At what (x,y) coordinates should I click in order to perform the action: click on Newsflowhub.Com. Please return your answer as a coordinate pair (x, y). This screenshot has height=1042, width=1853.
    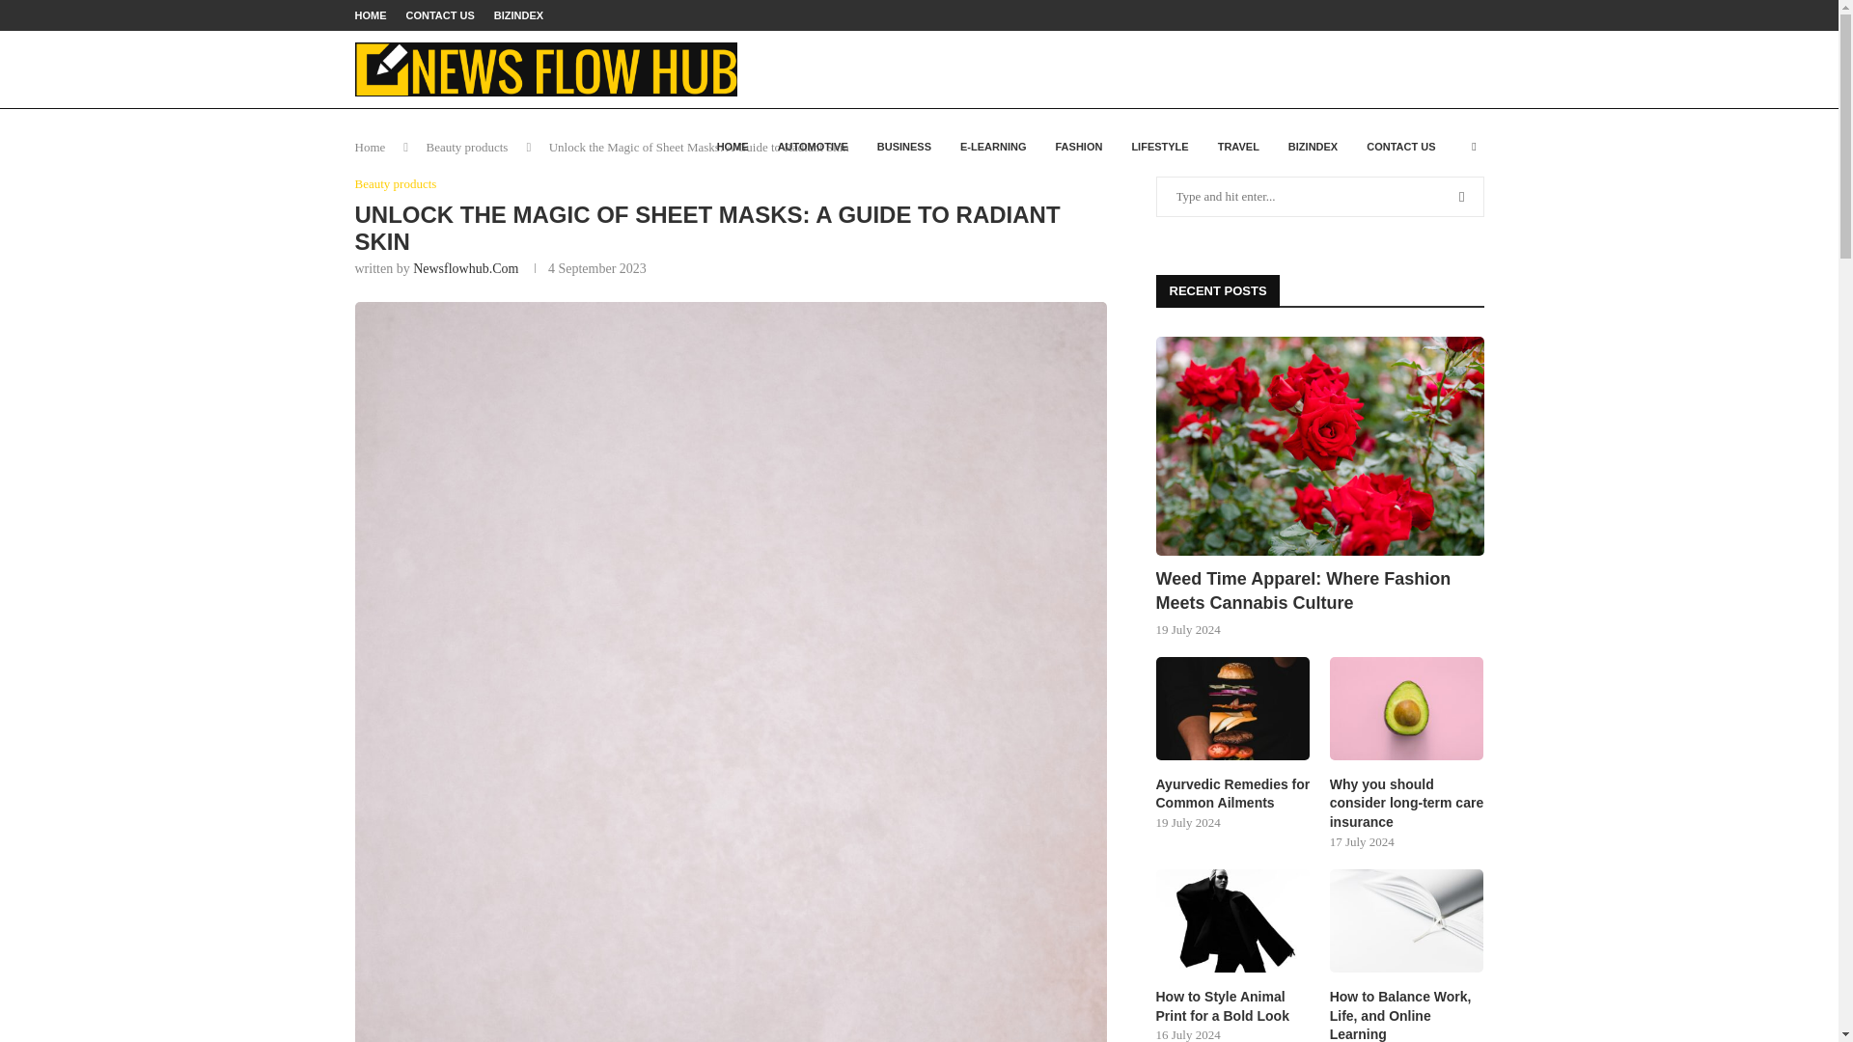
    Looking at the image, I should click on (465, 268).